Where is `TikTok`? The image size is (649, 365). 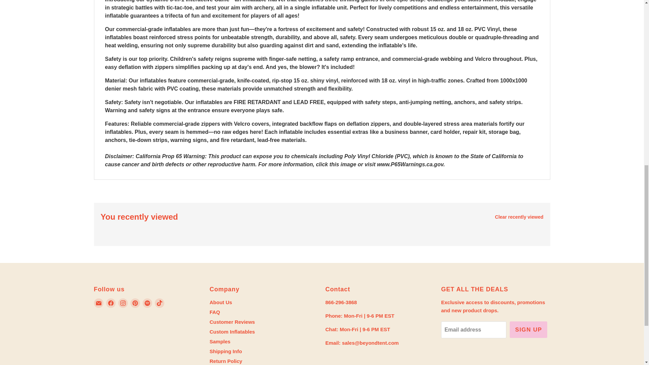
TikTok is located at coordinates (160, 303).